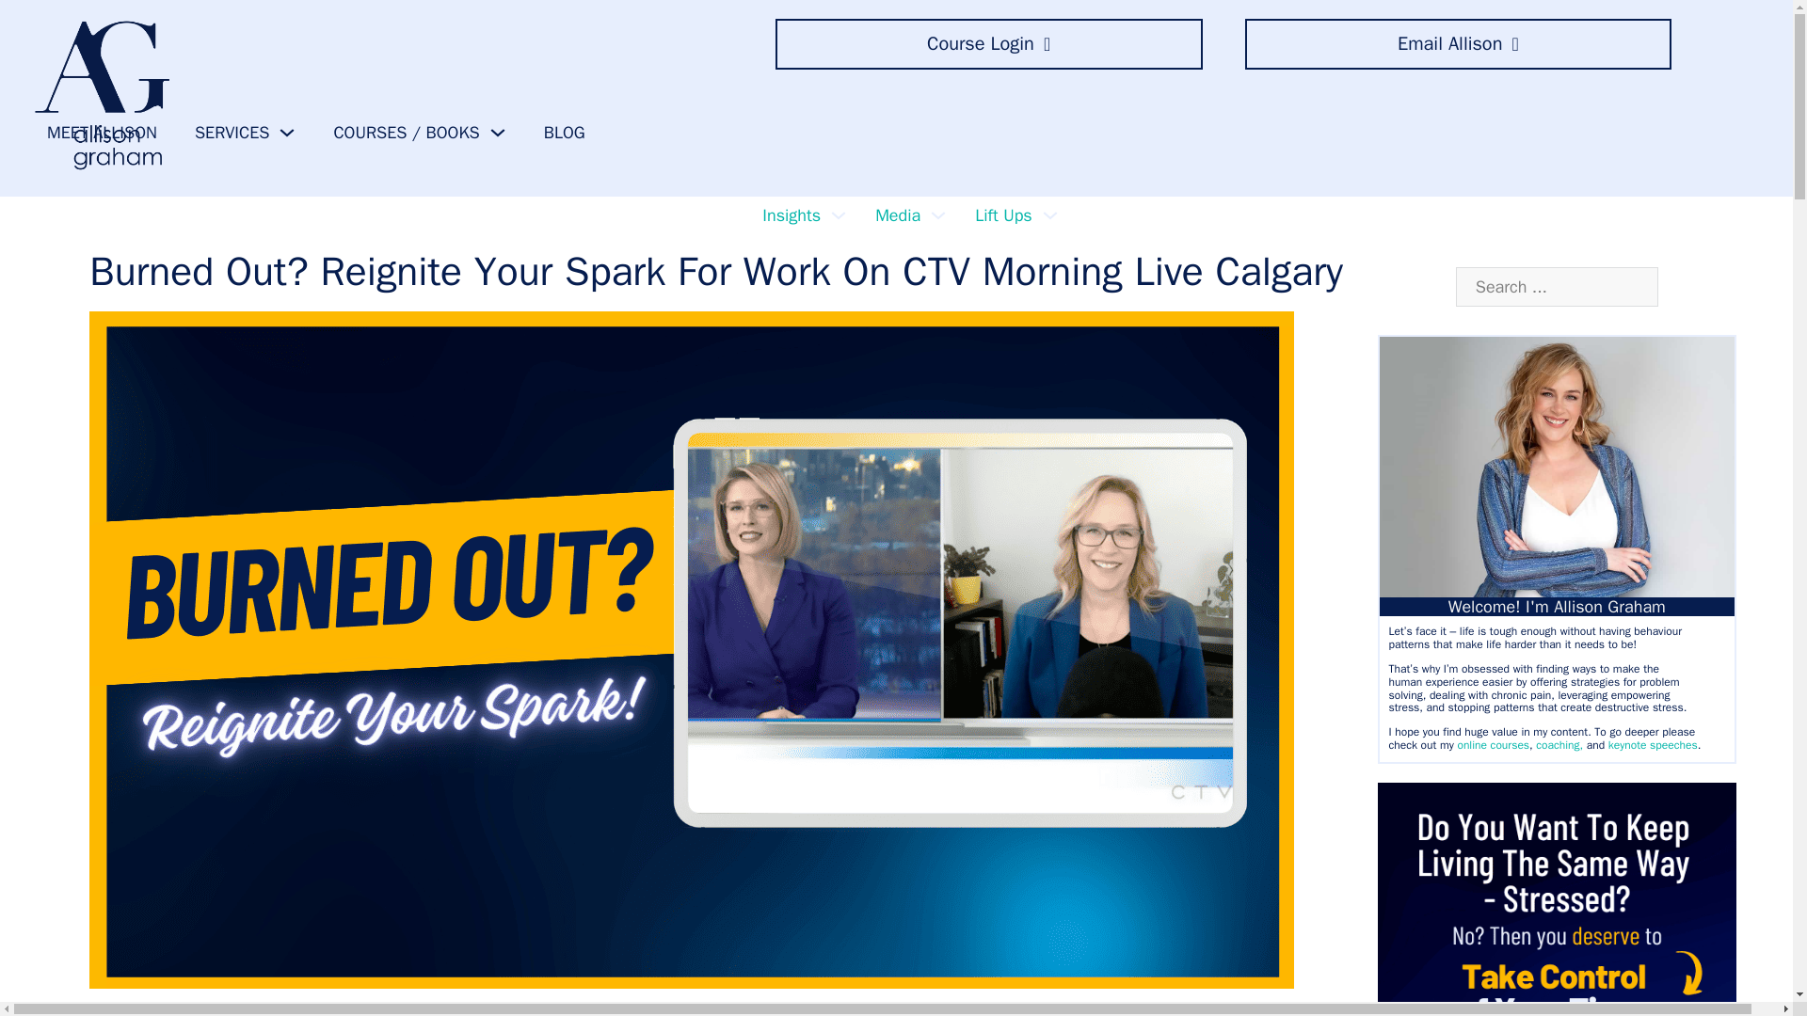  I want to click on Email Allison, so click(1458, 44).